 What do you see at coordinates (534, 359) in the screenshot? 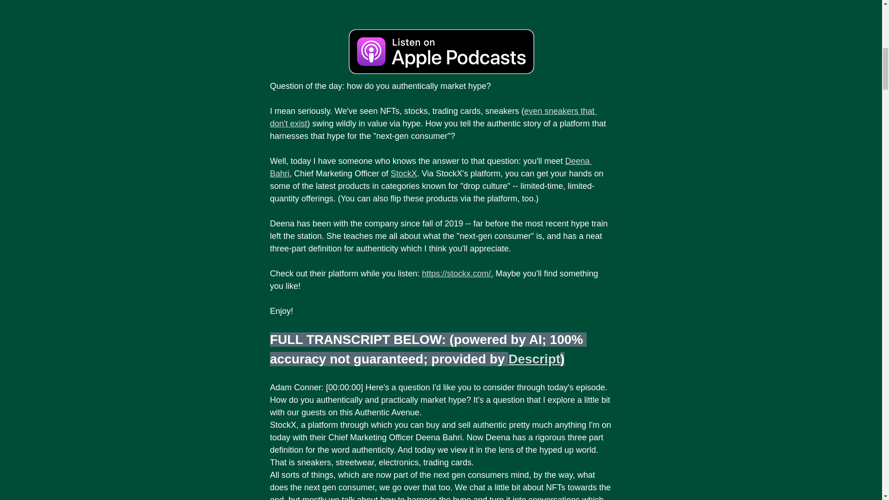
I see `Descript` at bounding box center [534, 359].